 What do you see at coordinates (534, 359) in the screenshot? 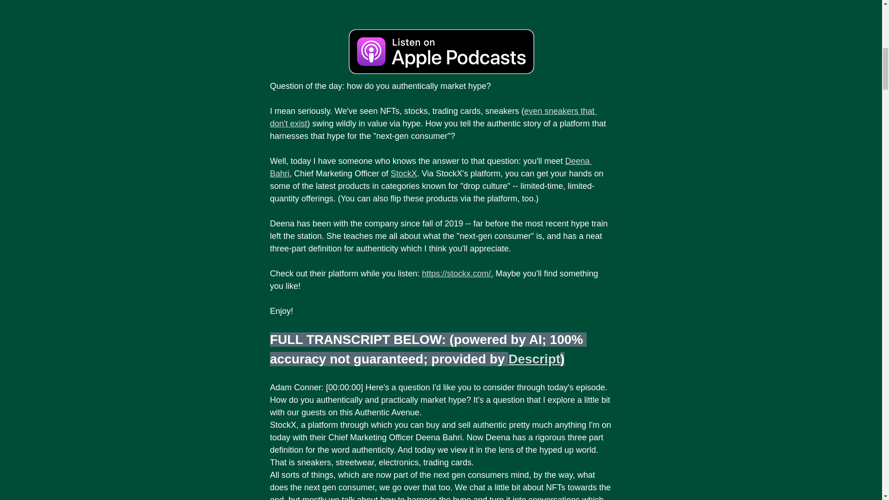
I see `Descript` at bounding box center [534, 359].